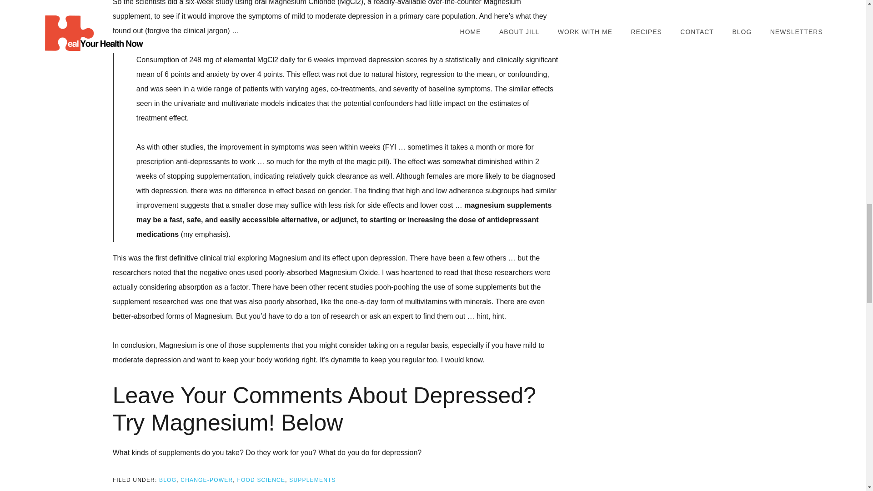  What do you see at coordinates (167, 480) in the screenshot?
I see `BLOG` at bounding box center [167, 480].